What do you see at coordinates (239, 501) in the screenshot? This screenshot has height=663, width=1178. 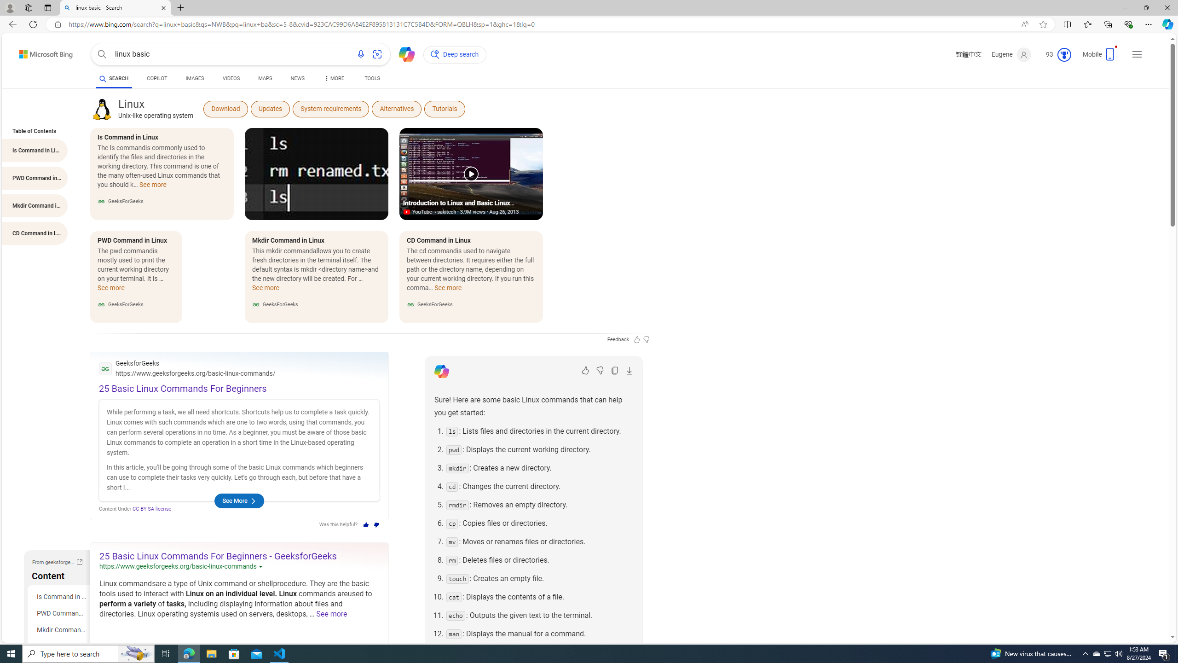 I see `See More` at bounding box center [239, 501].